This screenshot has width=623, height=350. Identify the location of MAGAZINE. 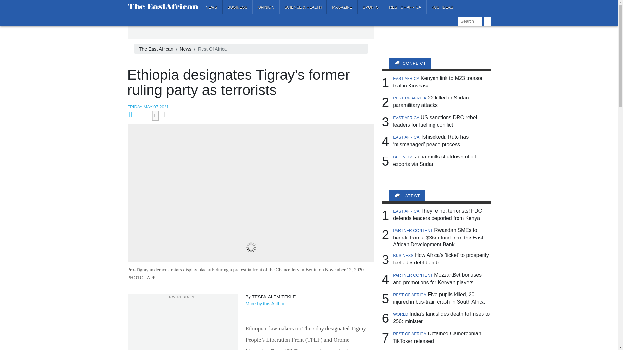
(342, 7).